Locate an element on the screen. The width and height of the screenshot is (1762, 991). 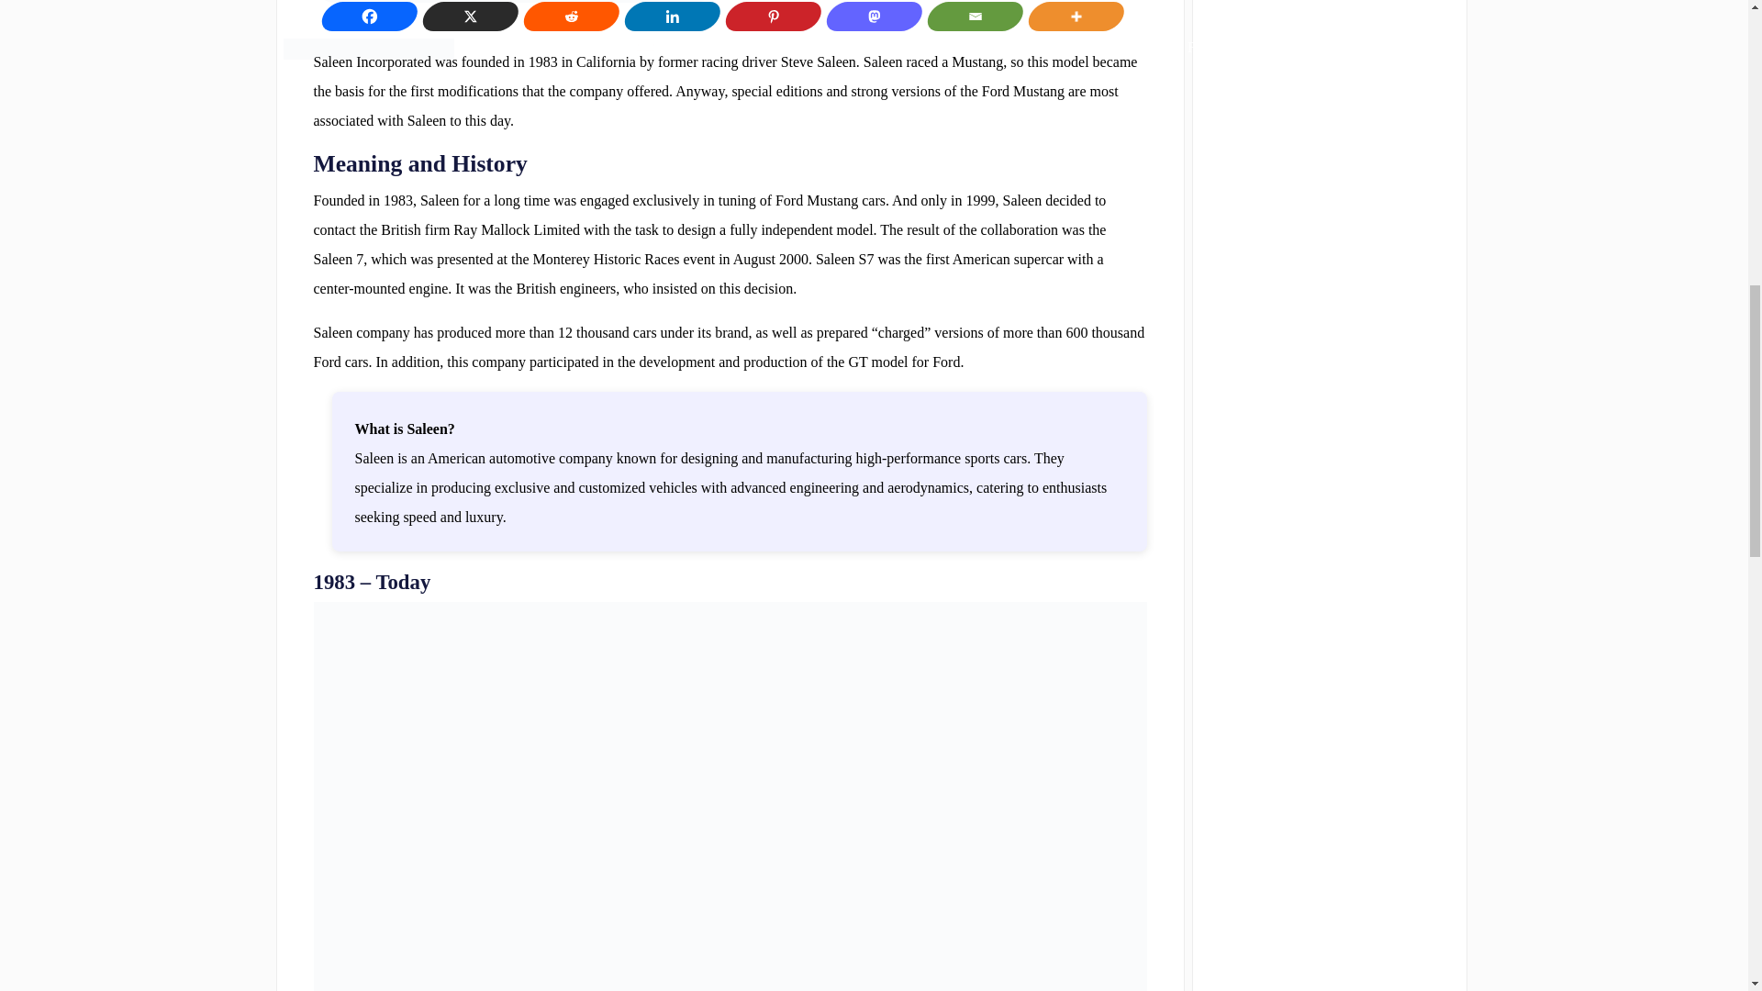
X is located at coordinates (465, 17).